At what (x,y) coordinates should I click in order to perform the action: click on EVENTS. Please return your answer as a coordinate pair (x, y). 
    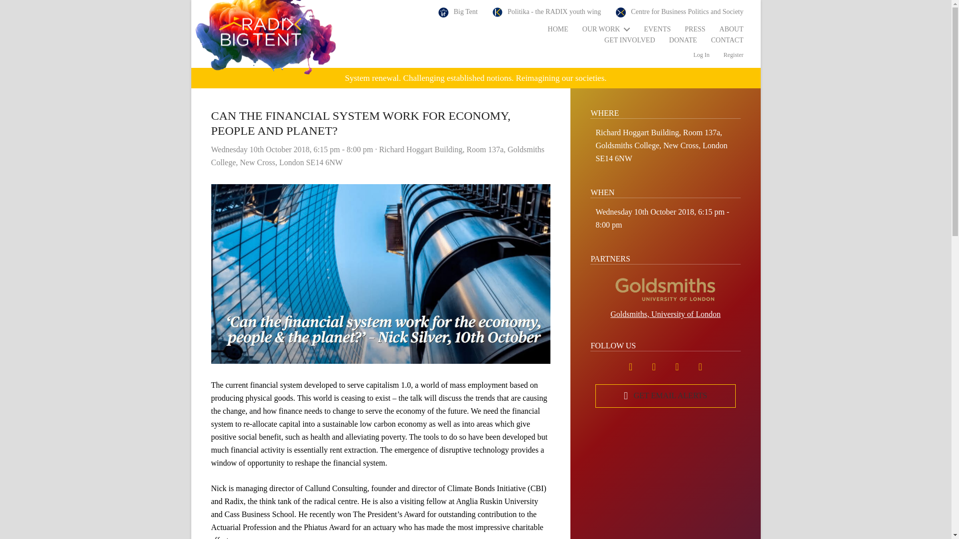
    Looking at the image, I should click on (657, 29).